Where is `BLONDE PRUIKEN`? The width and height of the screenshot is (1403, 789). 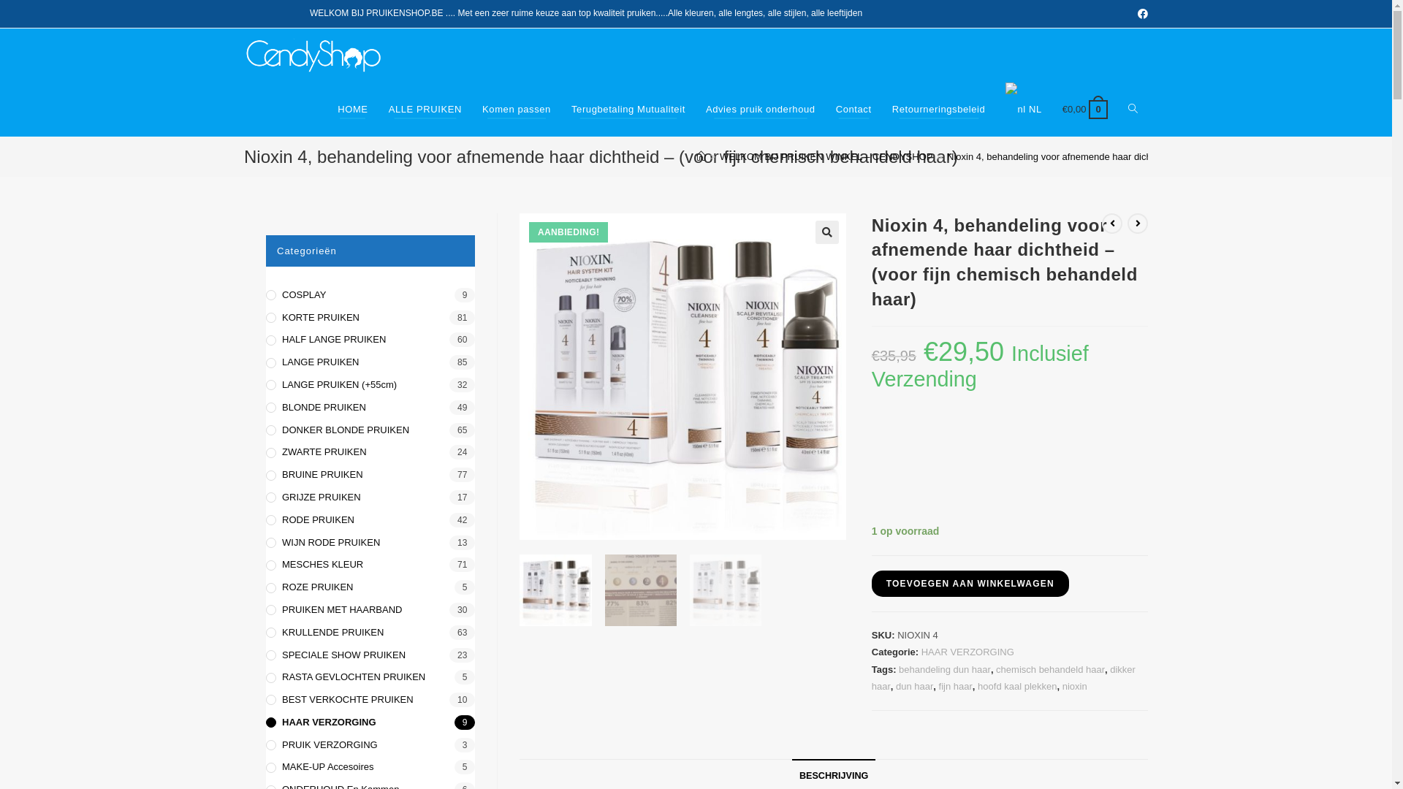
BLONDE PRUIKEN is located at coordinates (370, 408).